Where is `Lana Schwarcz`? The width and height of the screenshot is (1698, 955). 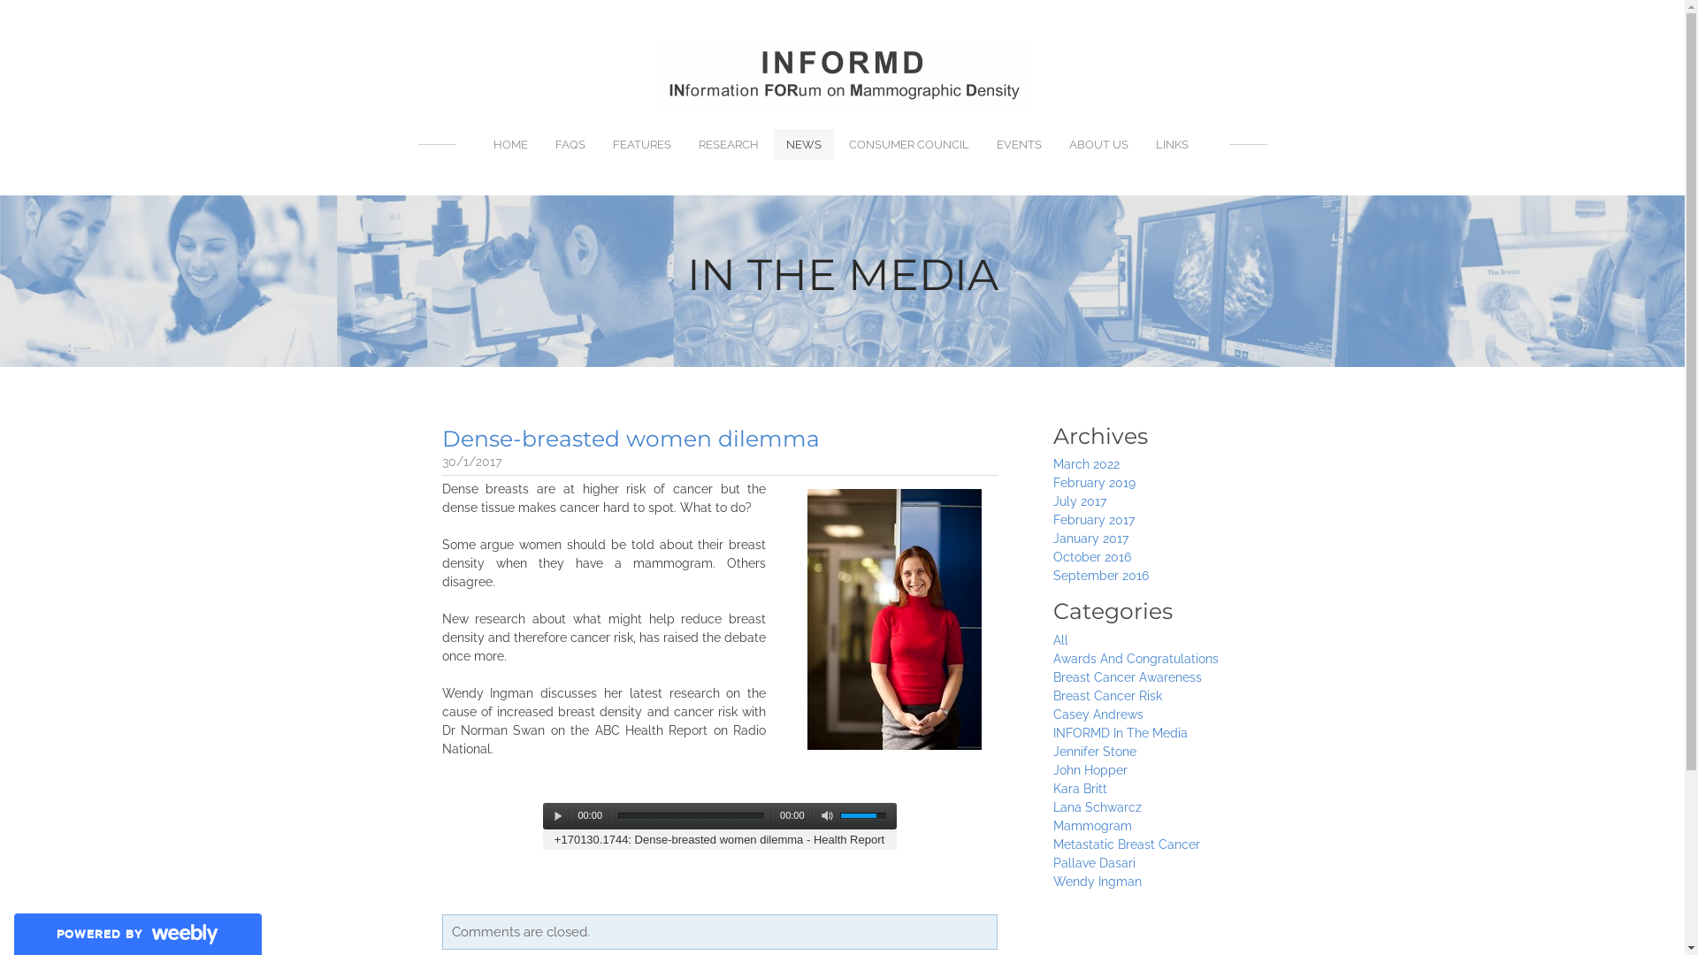 Lana Schwarcz is located at coordinates (1097, 806).